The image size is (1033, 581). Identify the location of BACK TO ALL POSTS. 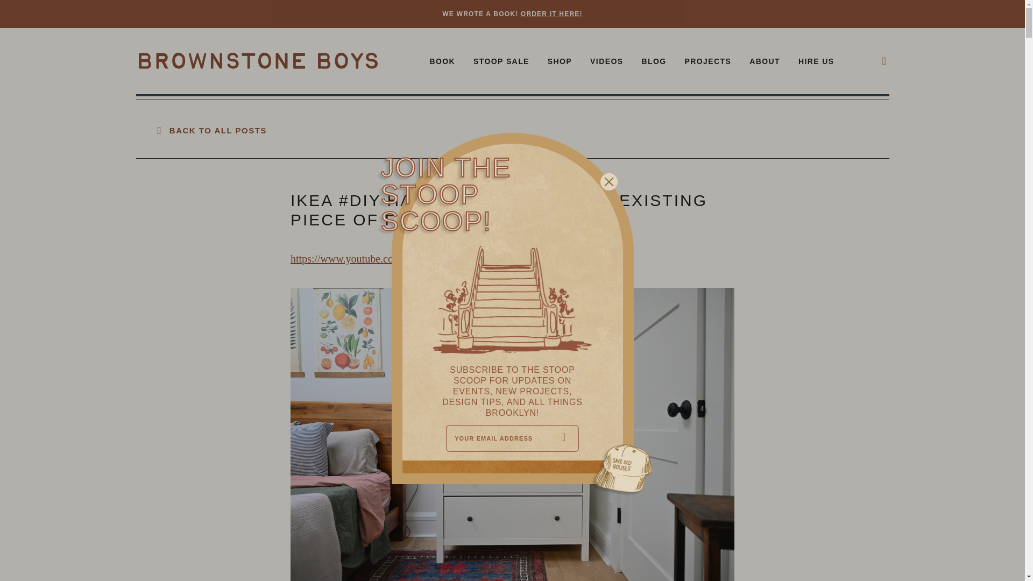
(211, 130).